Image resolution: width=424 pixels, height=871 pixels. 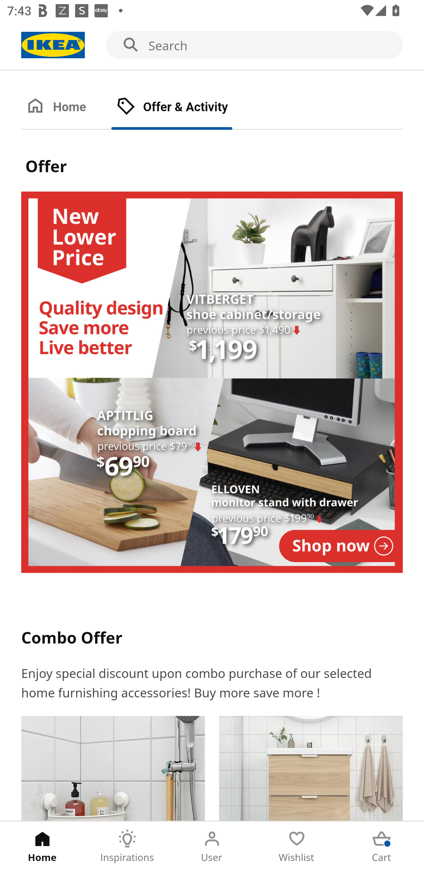 What do you see at coordinates (66, 107) in the screenshot?
I see `Home
Tab 1 of 2` at bounding box center [66, 107].